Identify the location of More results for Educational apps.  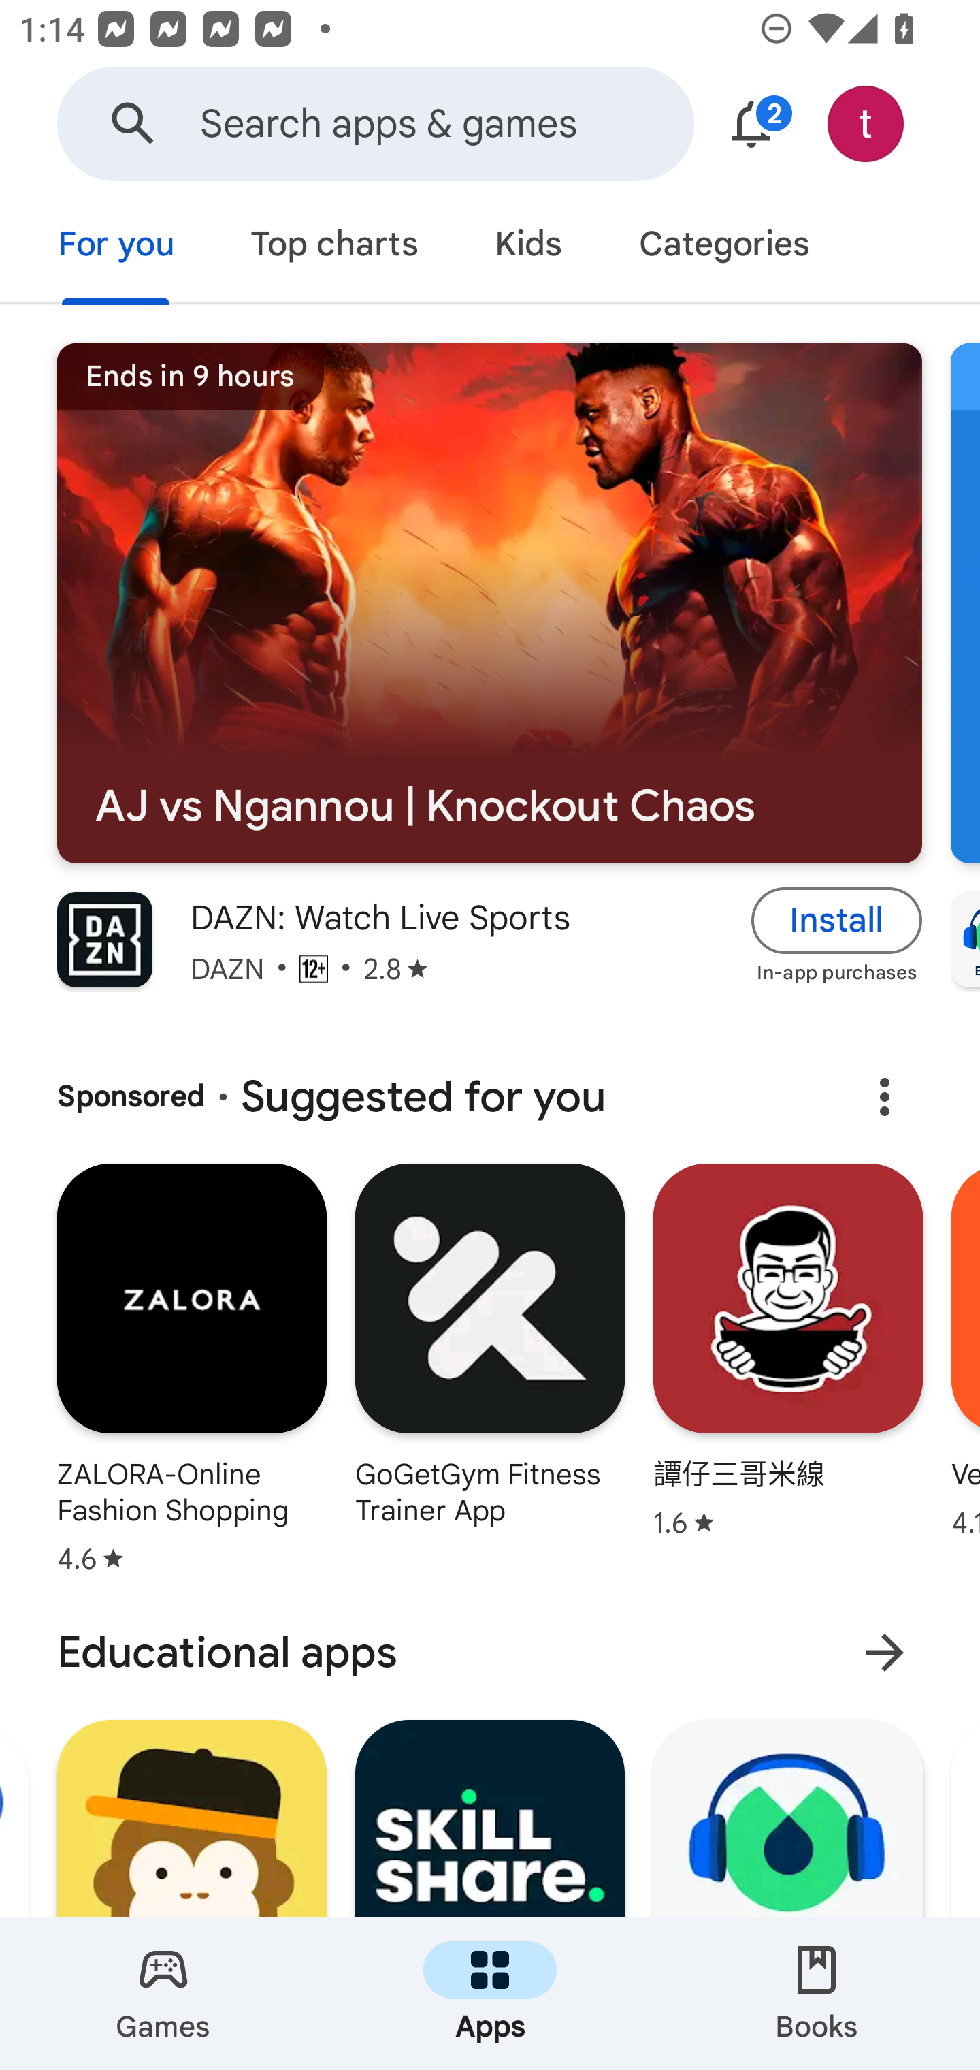
(884, 1653).